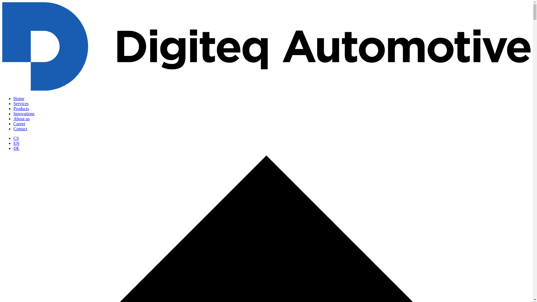  I want to click on Career, so click(19, 124).